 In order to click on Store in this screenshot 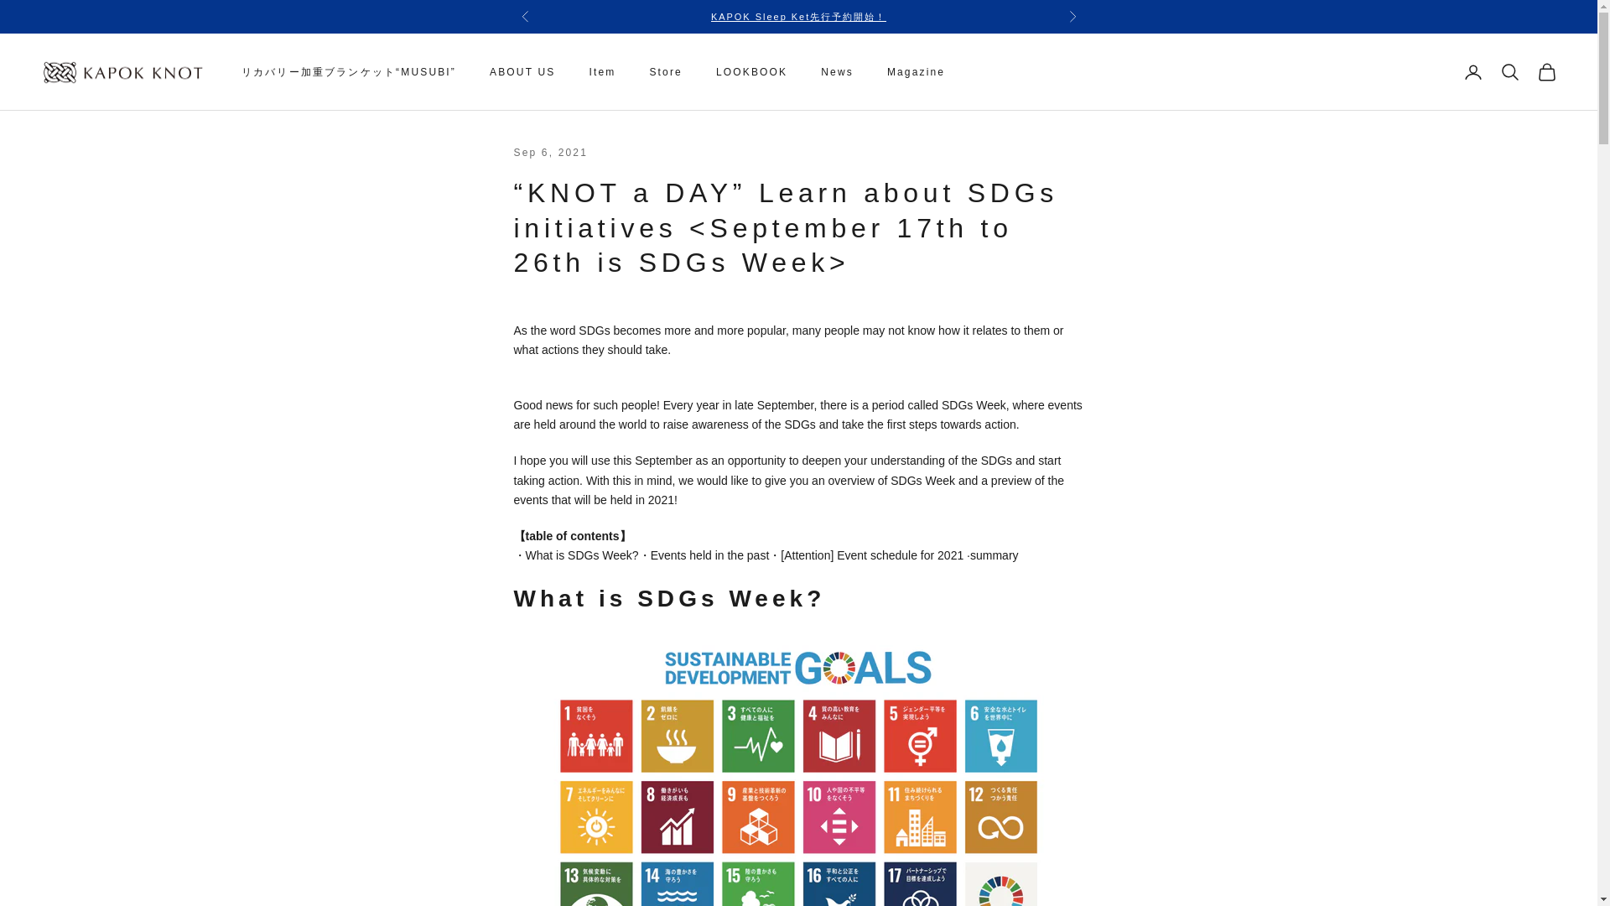, I will do `click(664, 72)`.